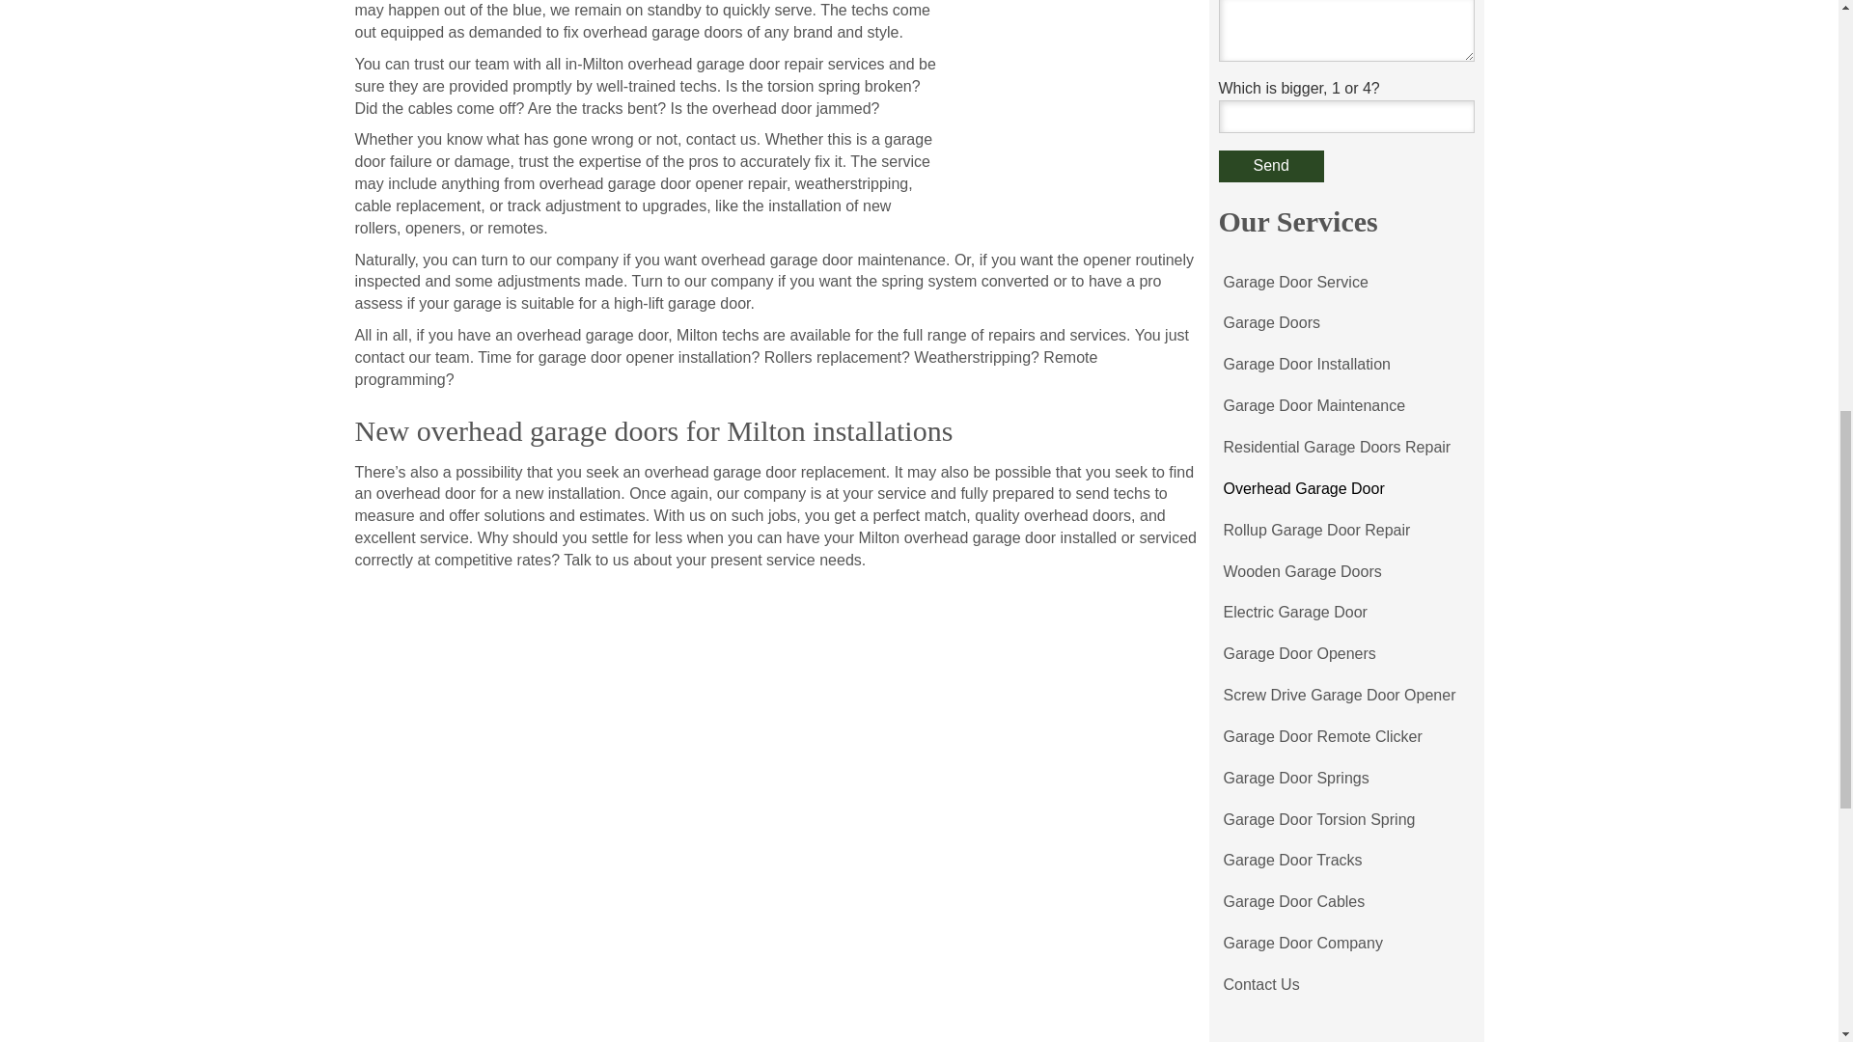 This screenshot has height=1042, width=1853. What do you see at coordinates (1270, 324) in the screenshot?
I see `Garage Doors` at bounding box center [1270, 324].